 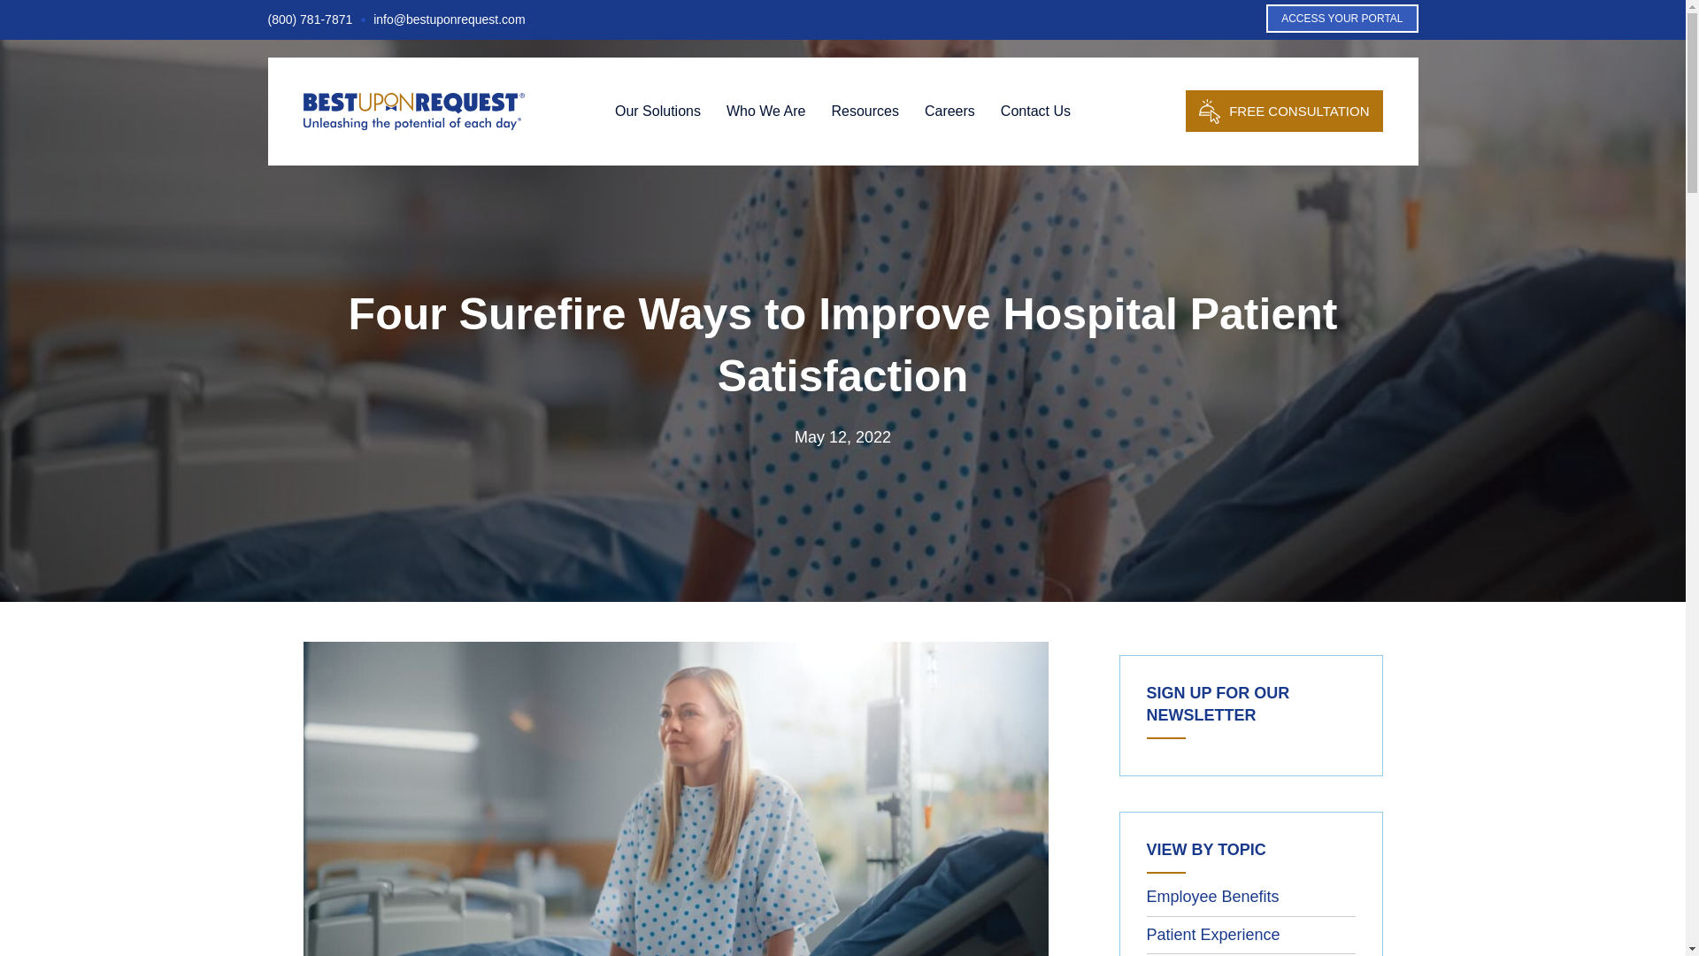 I want to click on Who We Are, so click(x=766, y=111).